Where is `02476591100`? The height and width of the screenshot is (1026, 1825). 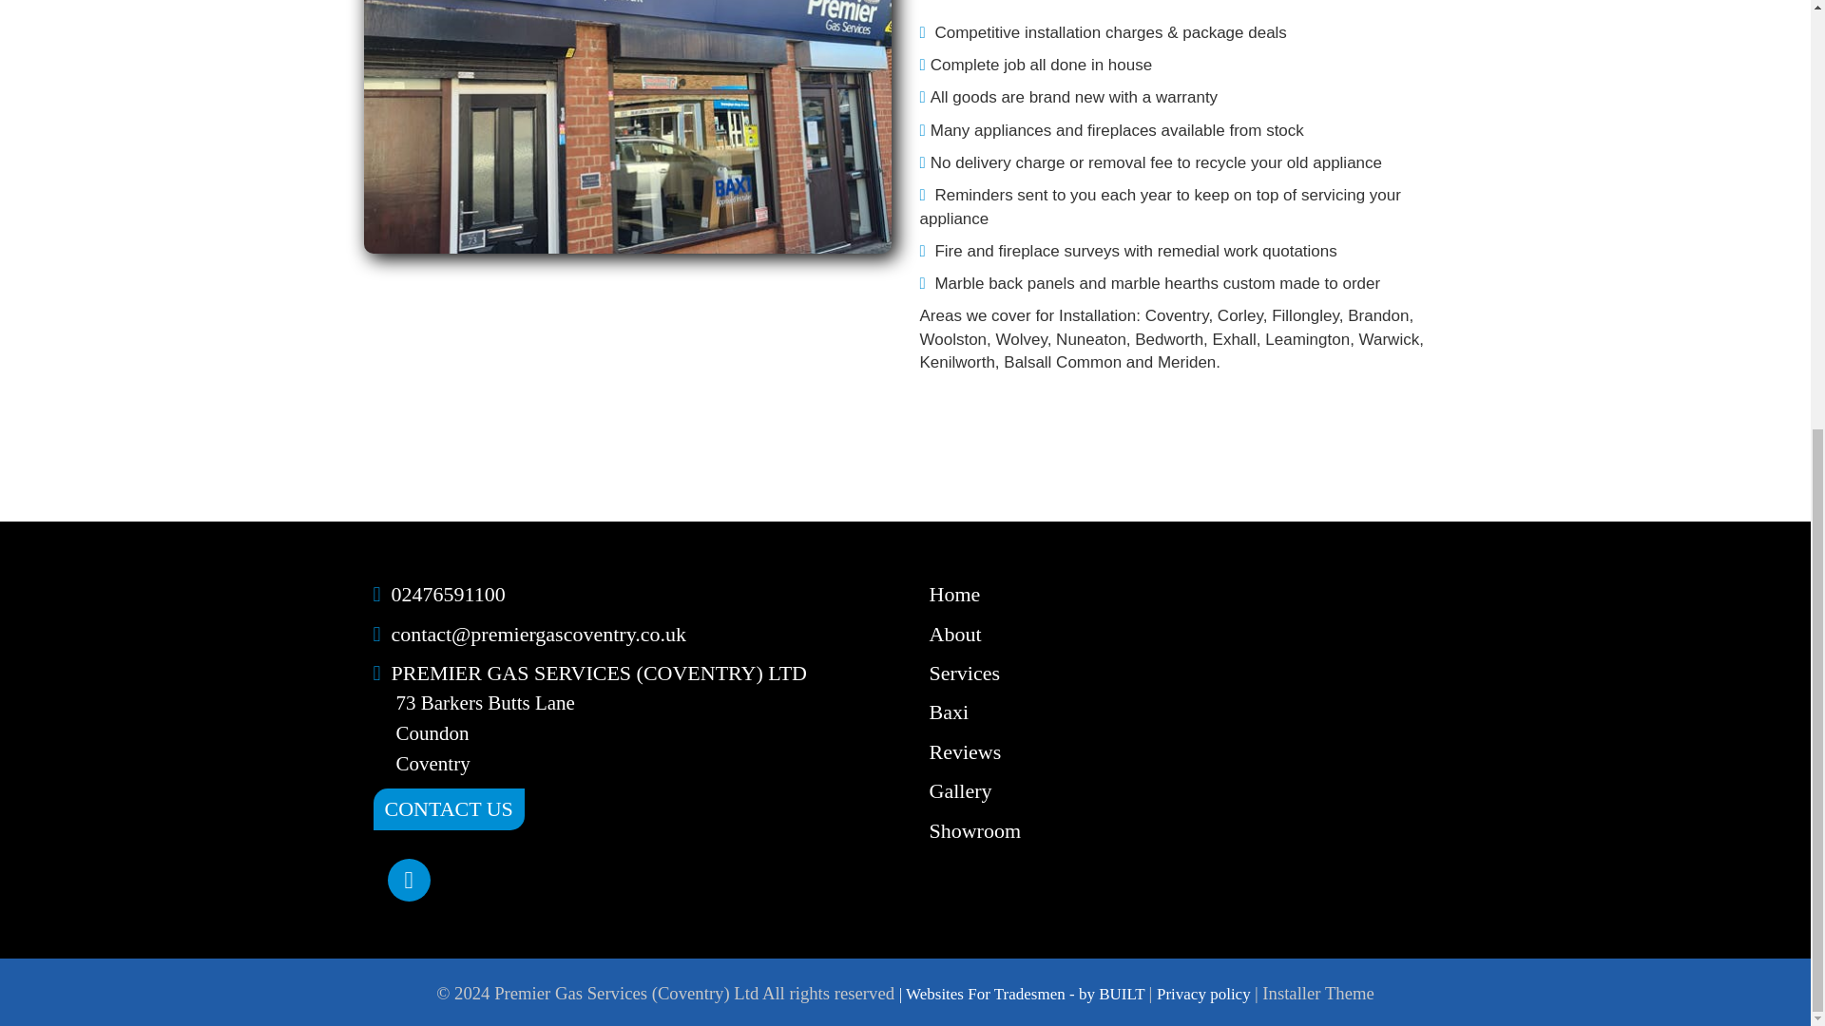
02476591100 is located at coordinates (449, 595).